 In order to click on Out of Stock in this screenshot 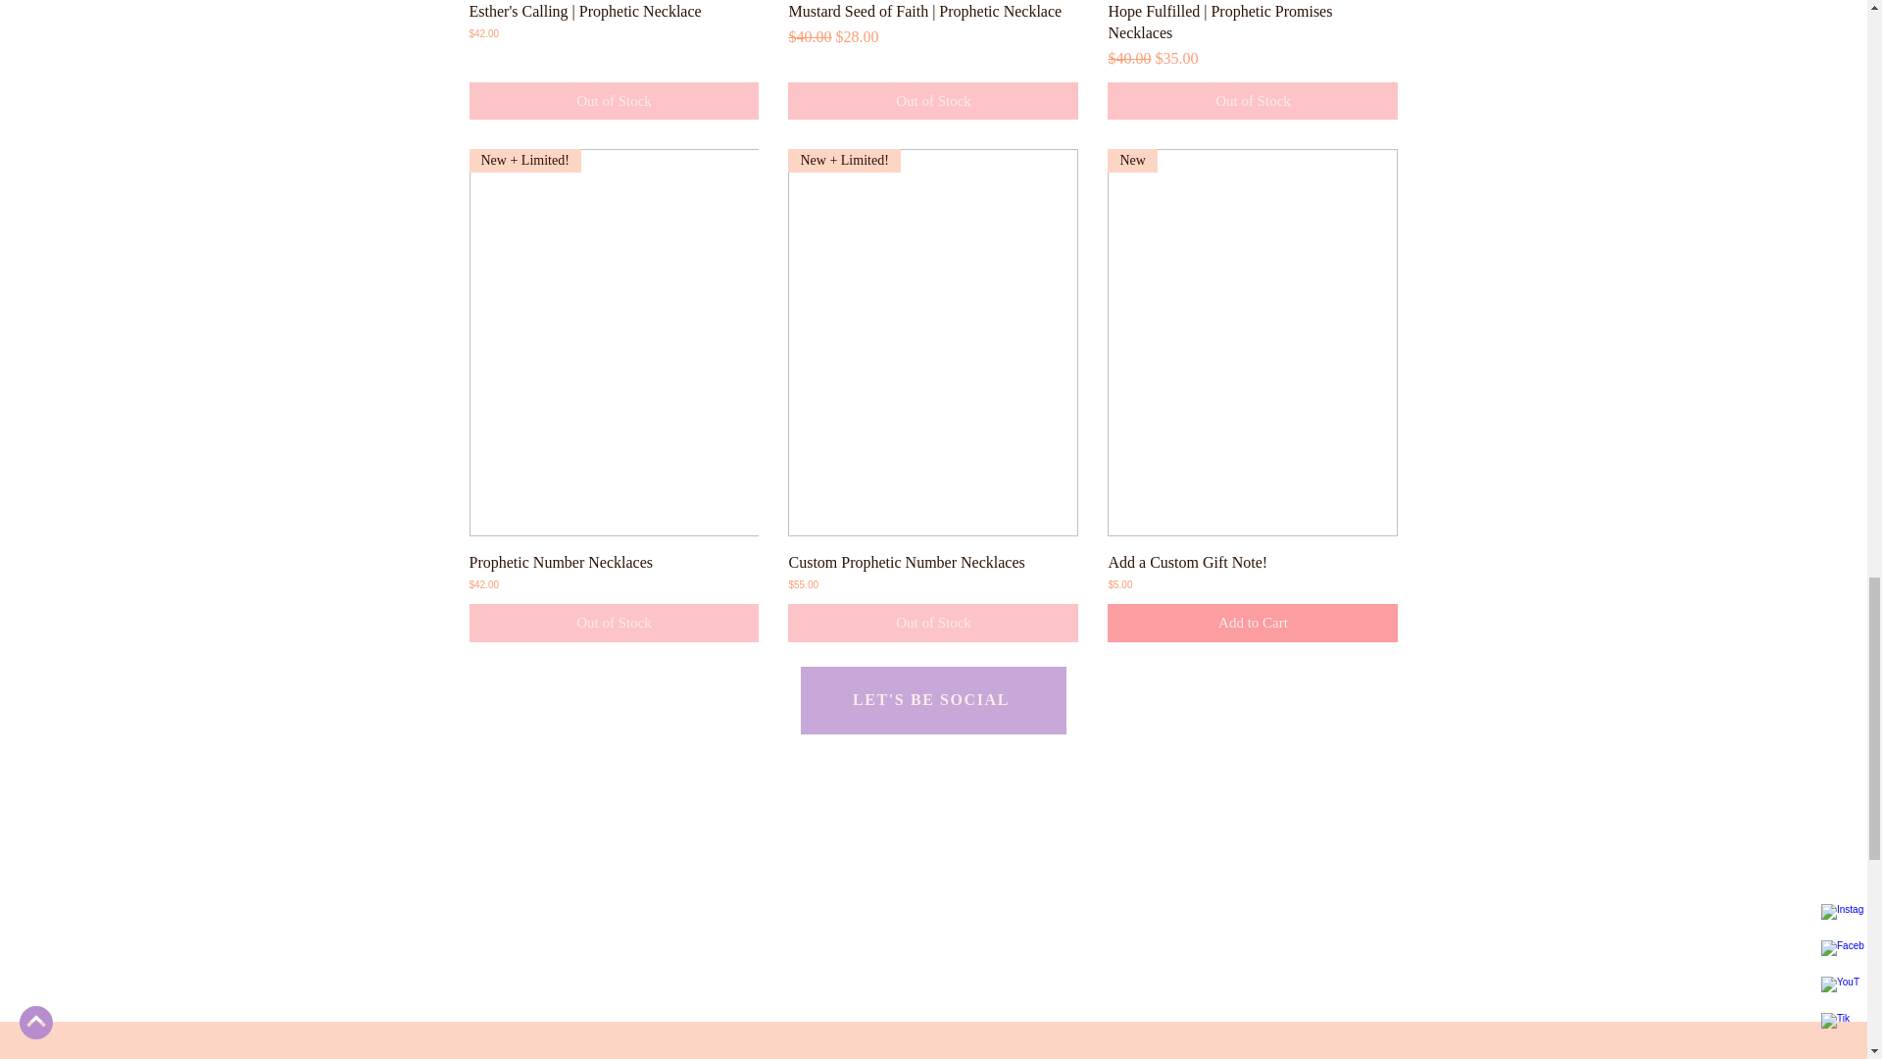, I will do `click(614, 622)`.